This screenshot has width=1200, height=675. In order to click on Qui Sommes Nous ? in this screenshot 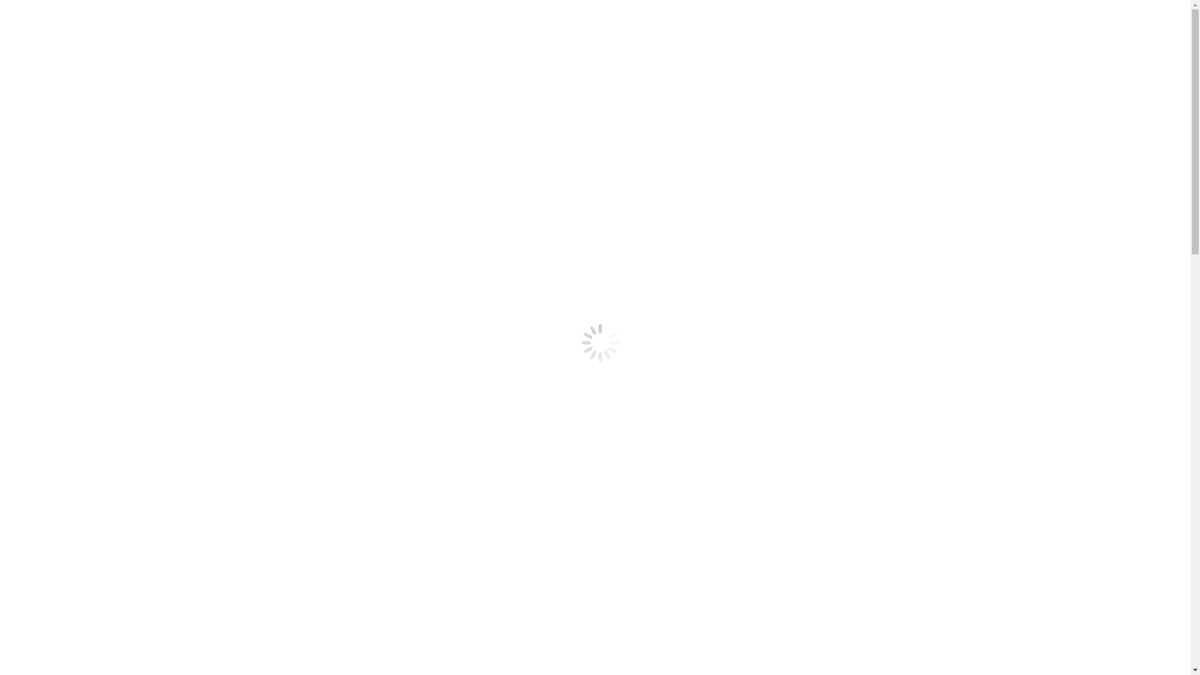, I will do `click(71, 76)`.